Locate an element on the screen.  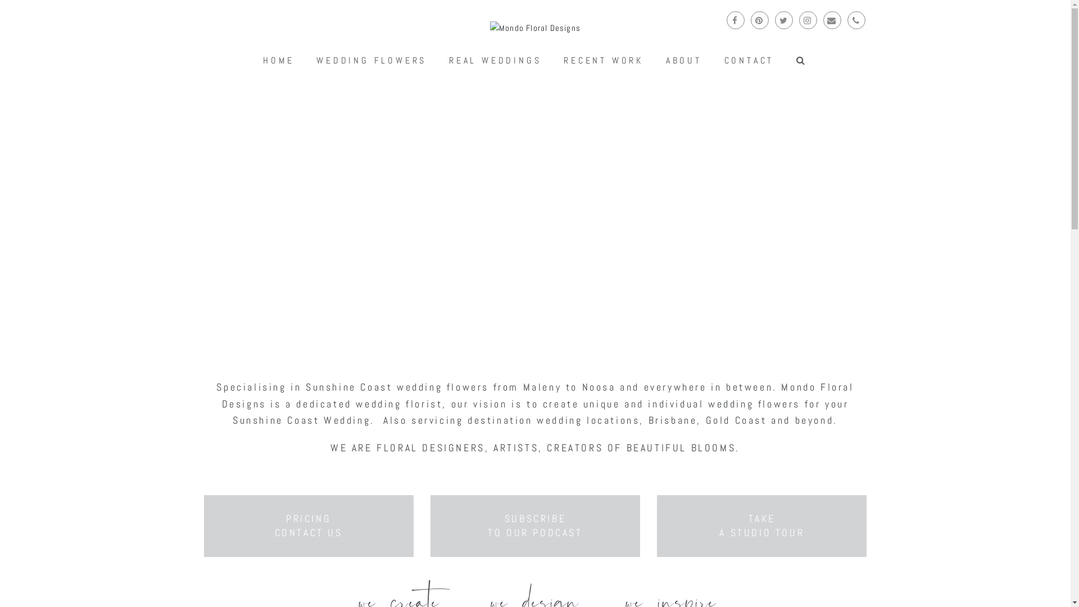
CONTACT is located at coordinates (749, 61).